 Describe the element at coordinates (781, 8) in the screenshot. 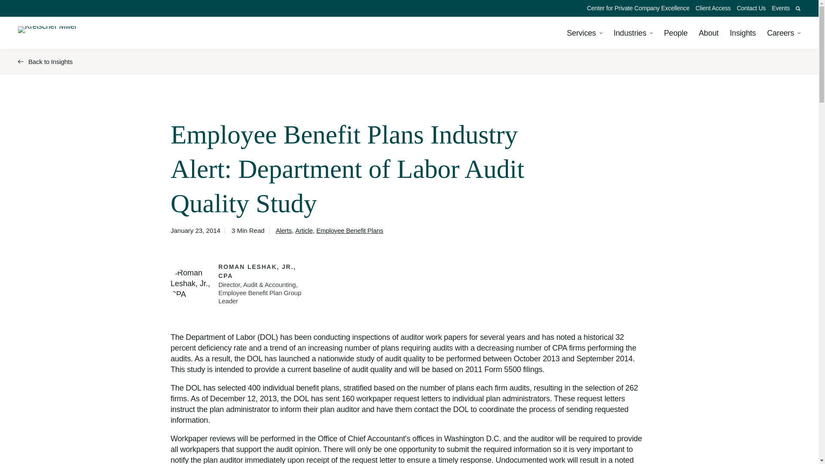

I see `Events` at that location.